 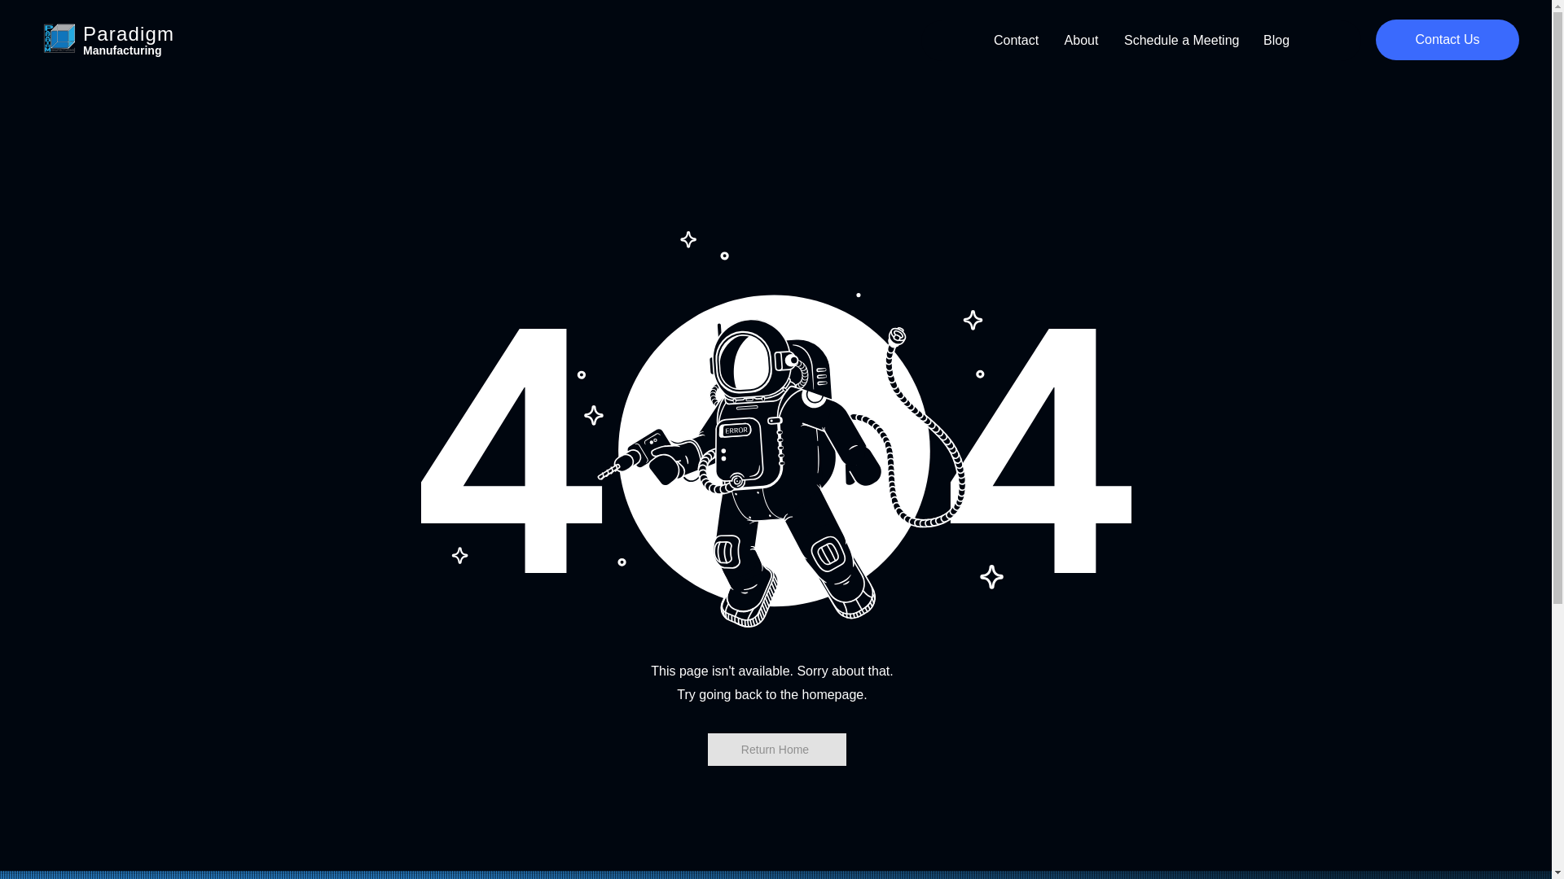 I want to click on Contact, so click(x=1015, y=40).